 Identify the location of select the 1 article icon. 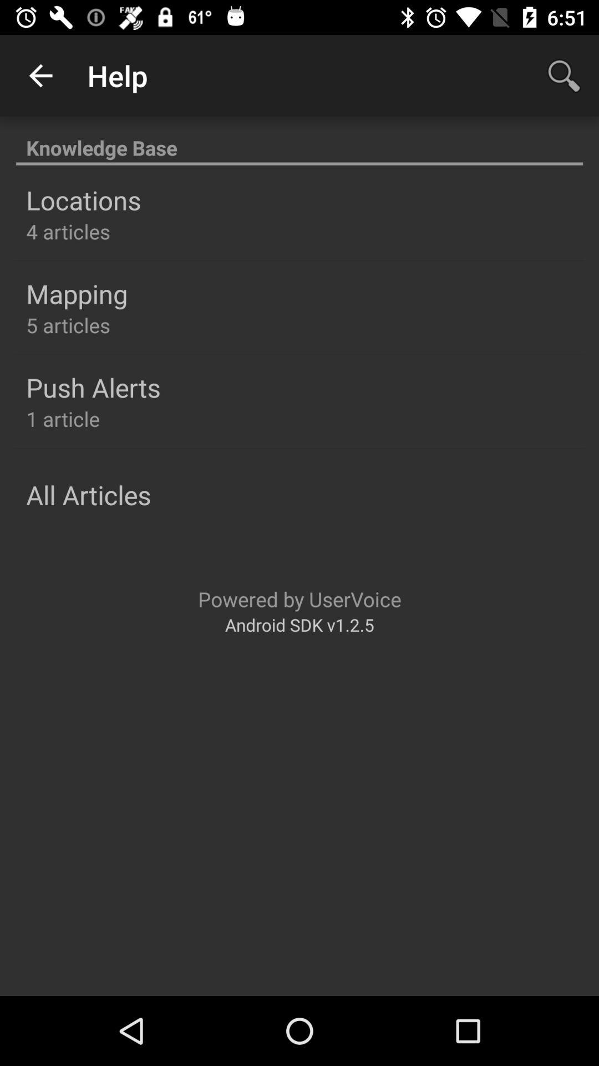
(63, 419).